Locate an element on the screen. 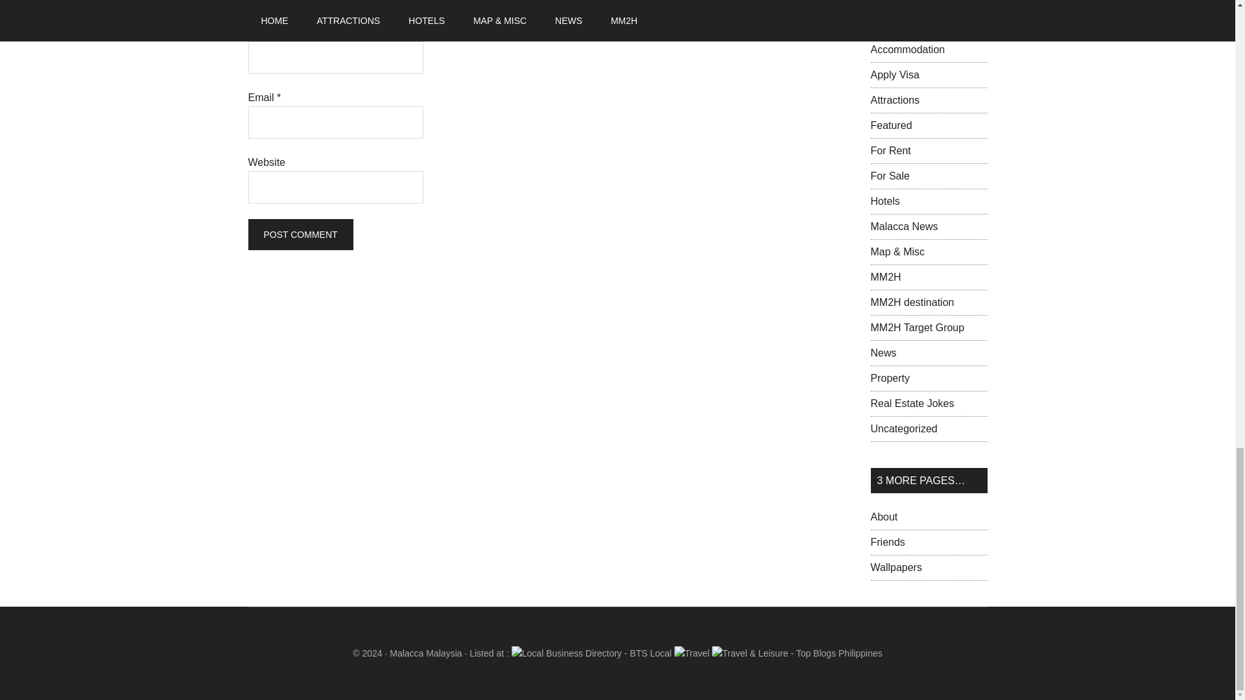 This screenshot has width=1245, height=700. Accommodation is located at coordinates (908, 49).